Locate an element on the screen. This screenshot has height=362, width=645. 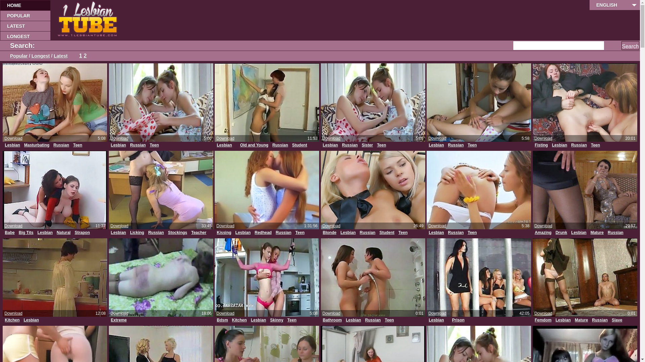
Lesbian is located at coordinates (45, 233).